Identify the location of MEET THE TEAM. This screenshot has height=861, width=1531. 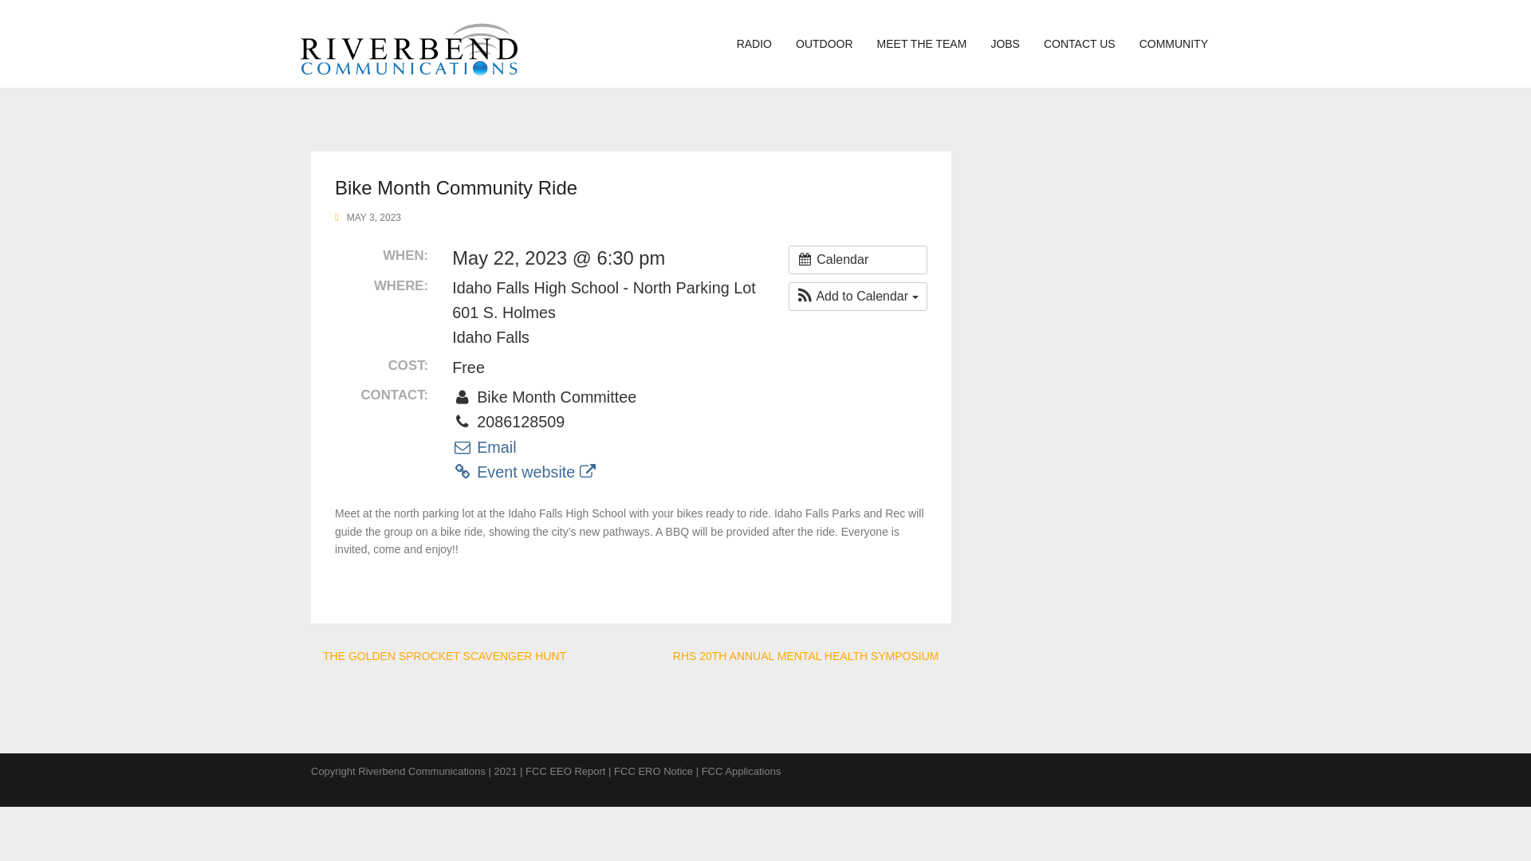
(922, 43).